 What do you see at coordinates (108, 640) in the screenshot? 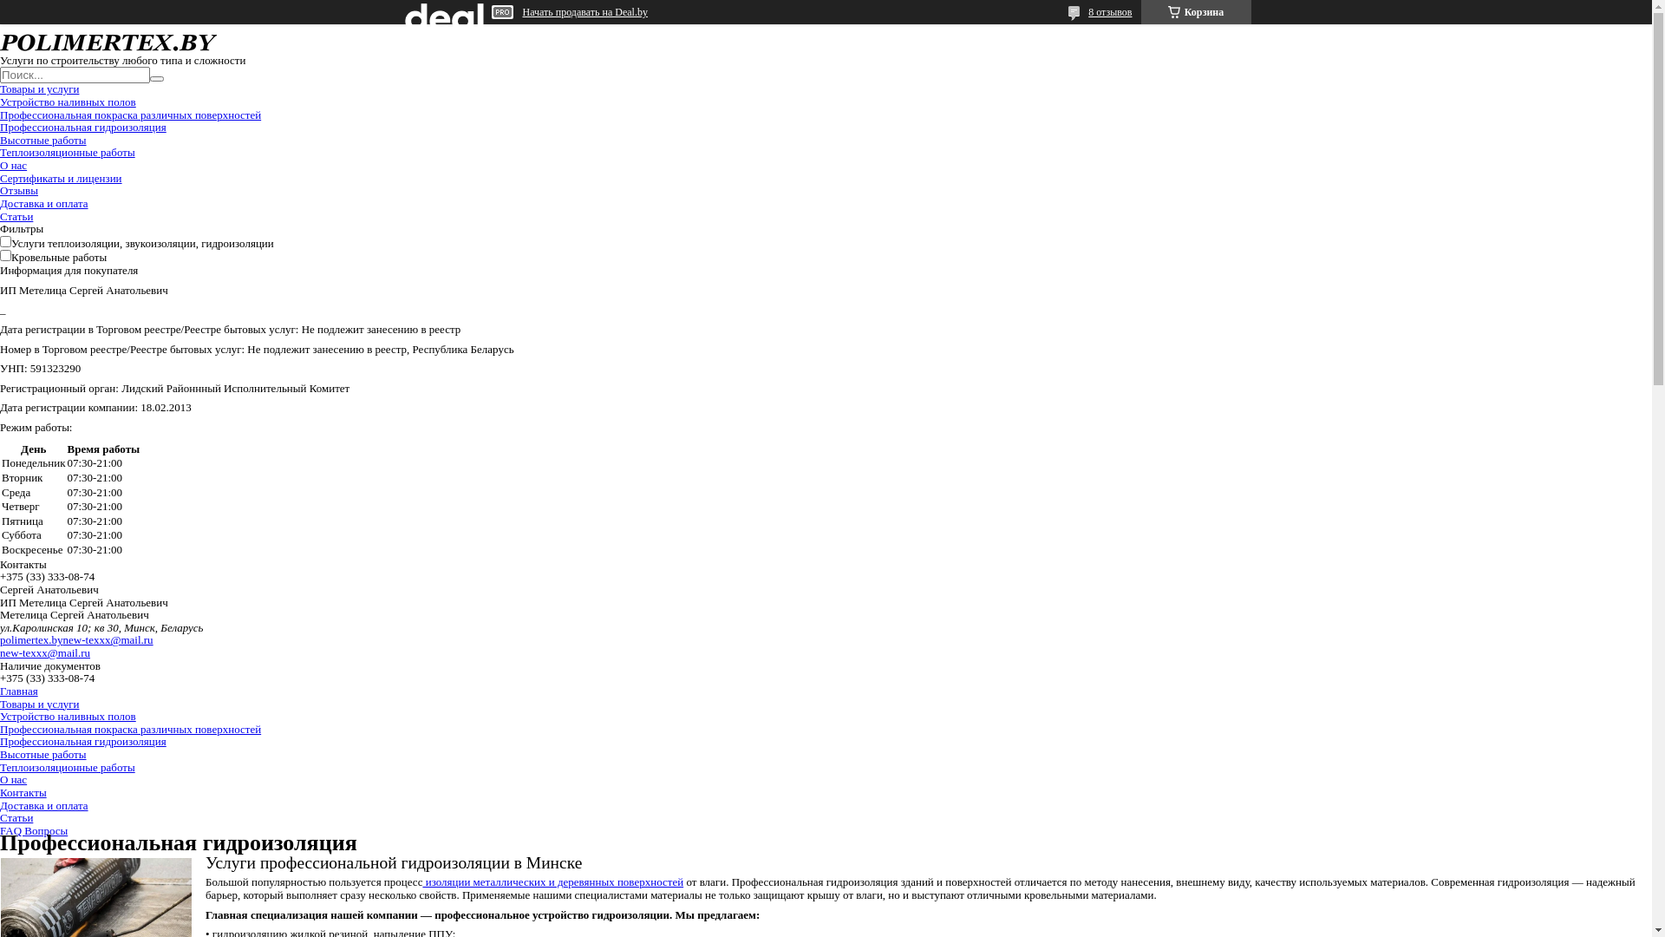
I see `new-texxx@mail.ru` at bounding box center [108, 640].